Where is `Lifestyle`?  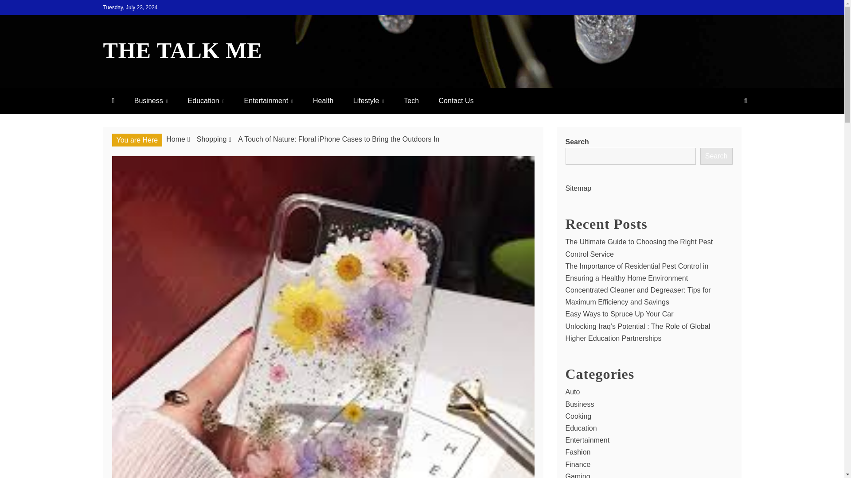 Lifestyle is located at coordinates (369, 100).